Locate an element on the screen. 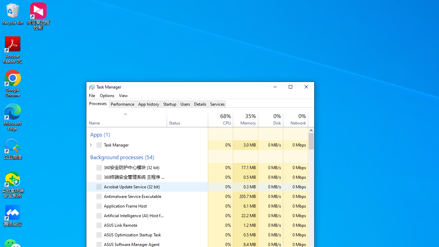 Image resolution: width=439 pixels, height=247 pixels. Processes is located at coordinates (98, 104).